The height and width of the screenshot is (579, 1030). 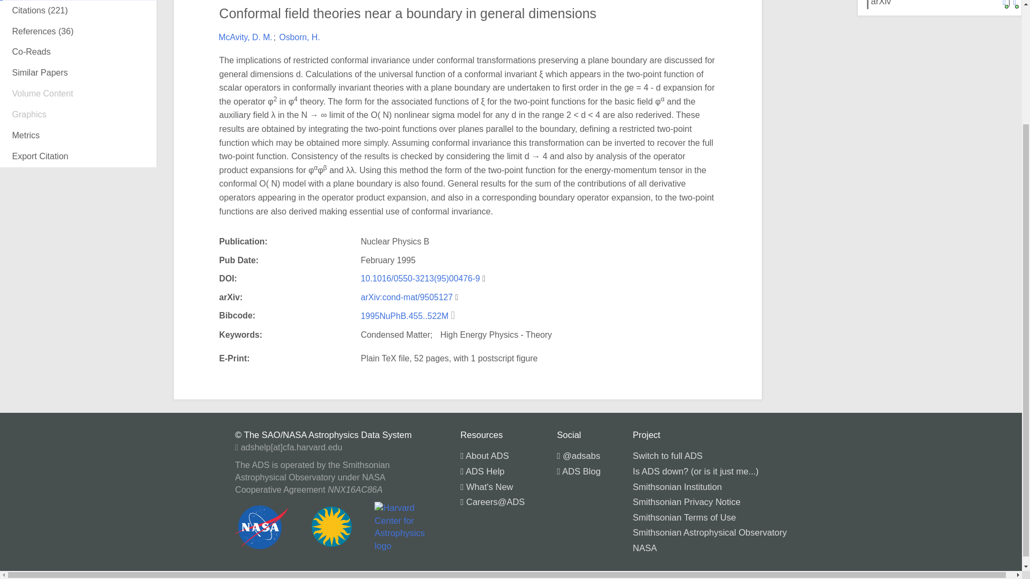 I want to click on About ADS, so click(x=484, y=456).